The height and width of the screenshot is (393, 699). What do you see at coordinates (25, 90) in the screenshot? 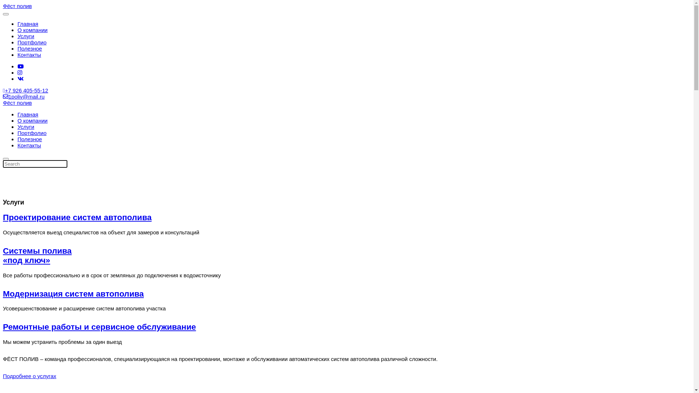
I see `+7 926 405-55-12` at bounding box center [25, 90].